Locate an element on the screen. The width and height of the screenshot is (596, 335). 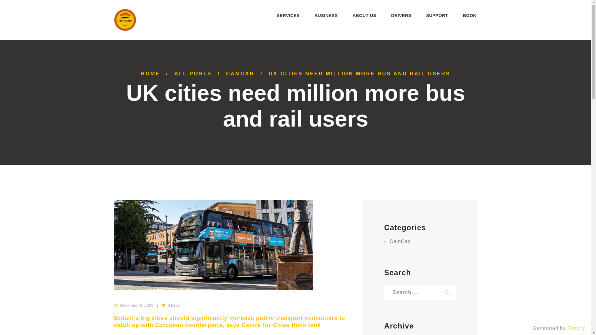
BUSINESS is located at coordinates (326, 15).